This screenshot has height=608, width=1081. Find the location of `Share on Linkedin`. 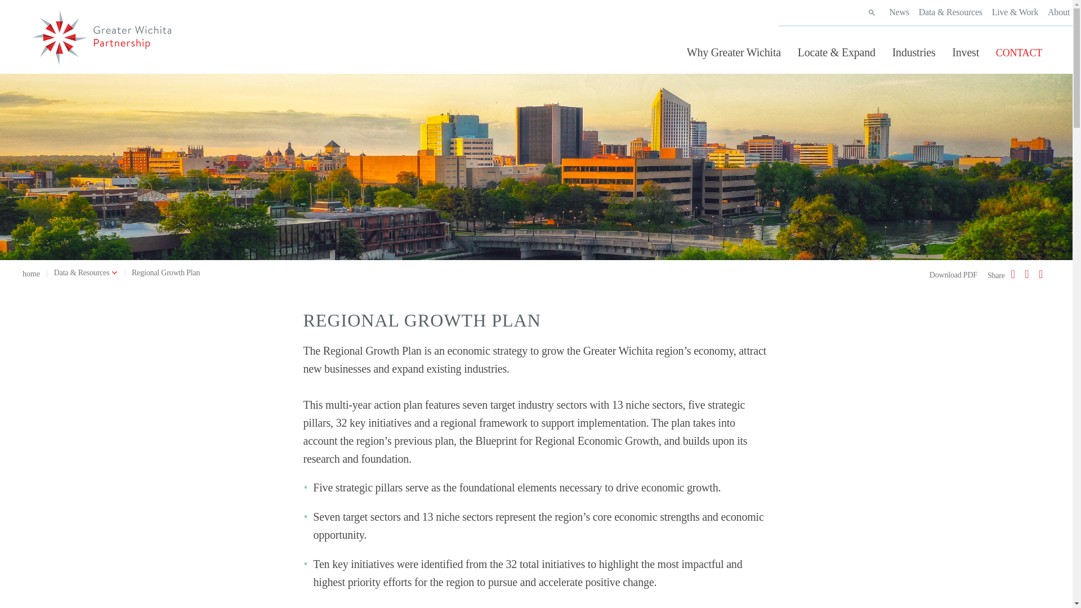

Share on Linkedin is located at coordinates (1042, 274).